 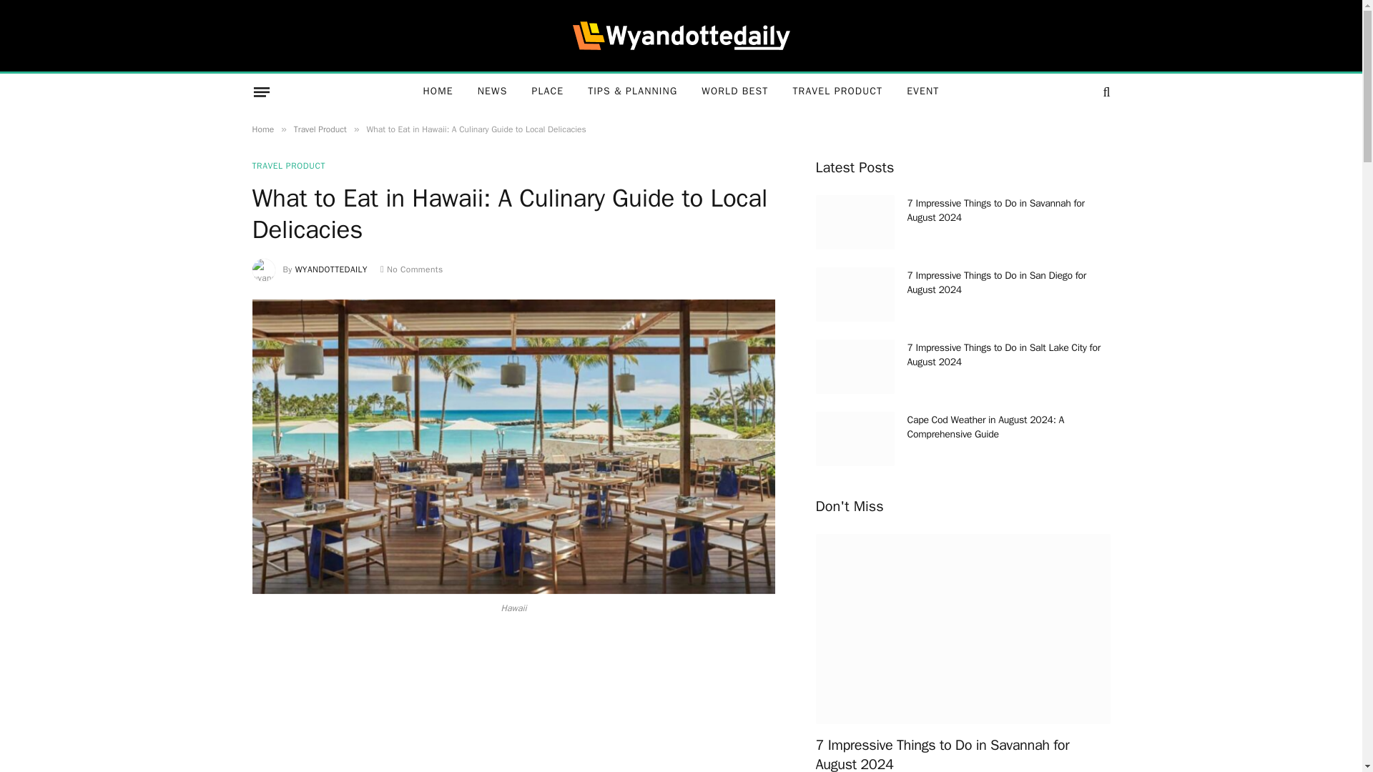 What do you see at coordinates (412, 269) in the screenshot?
I see `No Comments` at bounding box center [412, 269].